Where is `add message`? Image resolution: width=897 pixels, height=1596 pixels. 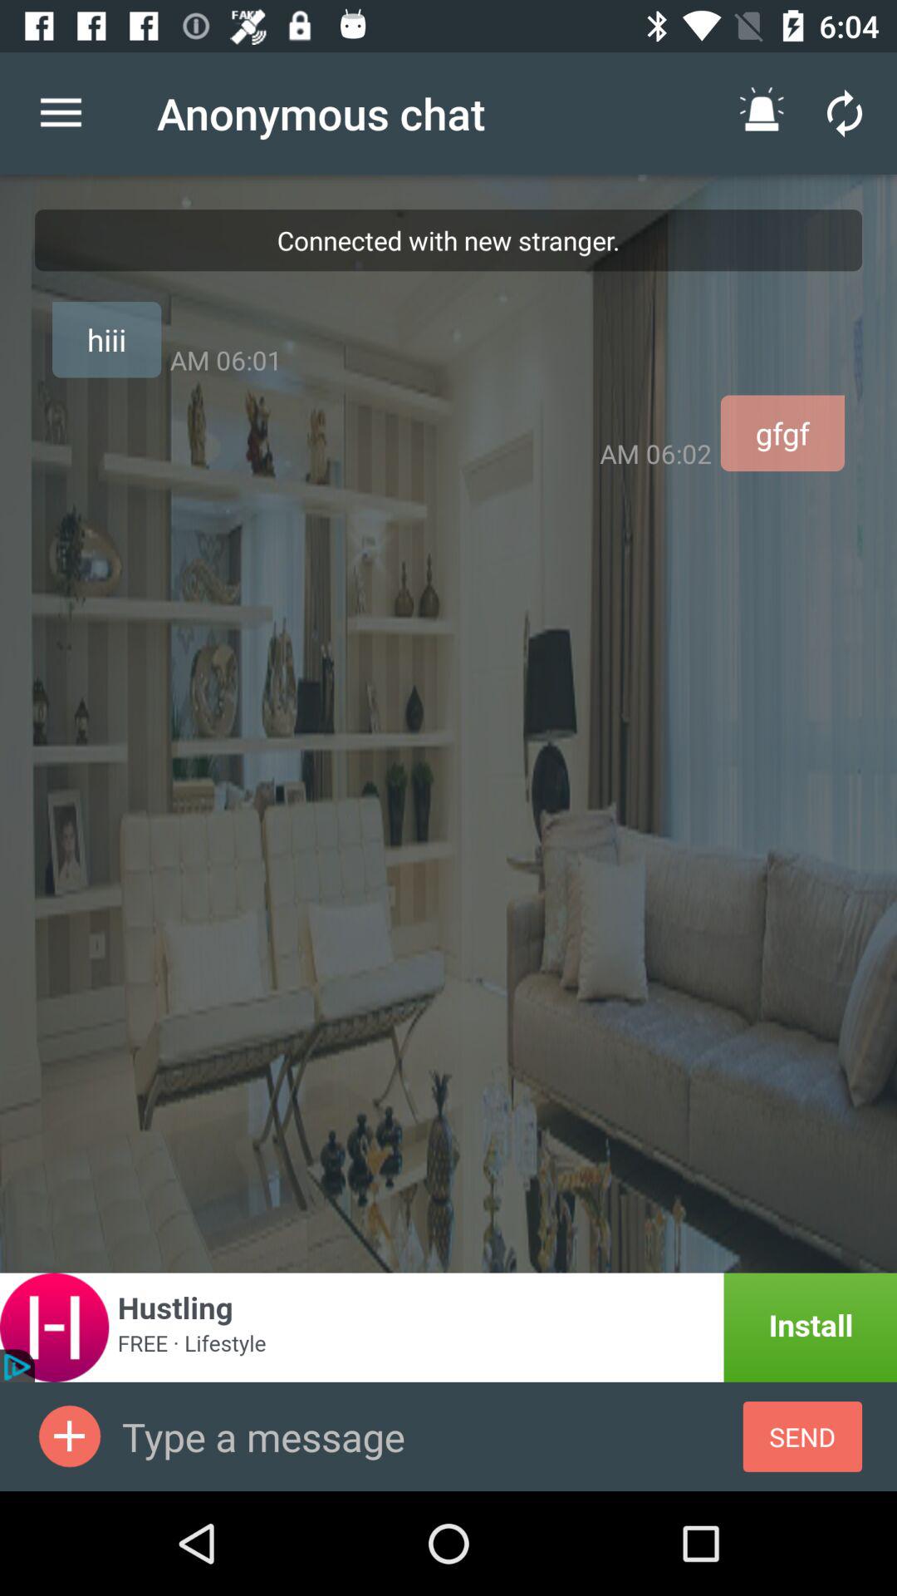
add message is located at coordinates (70, 1436).